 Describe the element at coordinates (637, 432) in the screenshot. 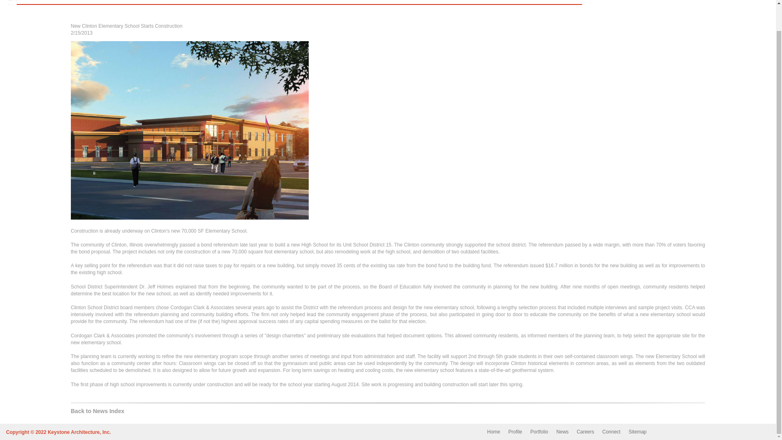

I see `Sitemap` at that location.